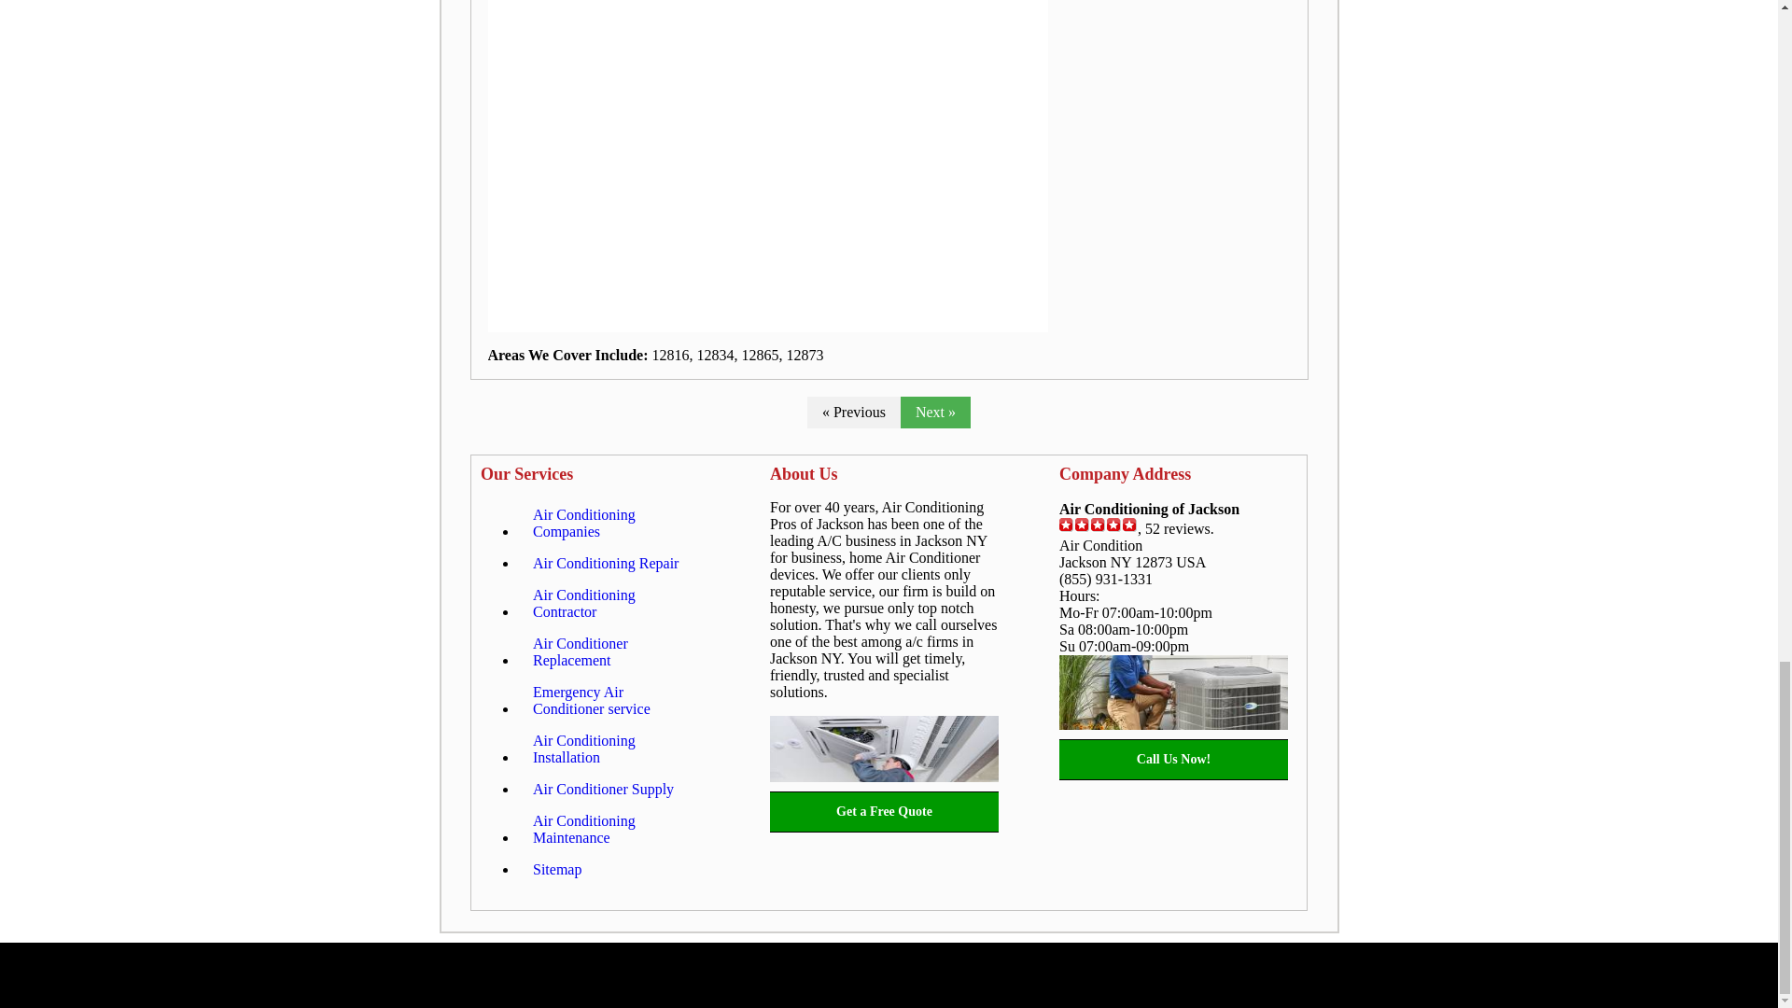 The height and width of the screenshot is (1008, 1792). I want to click on Sitemap, so click(556, 870).